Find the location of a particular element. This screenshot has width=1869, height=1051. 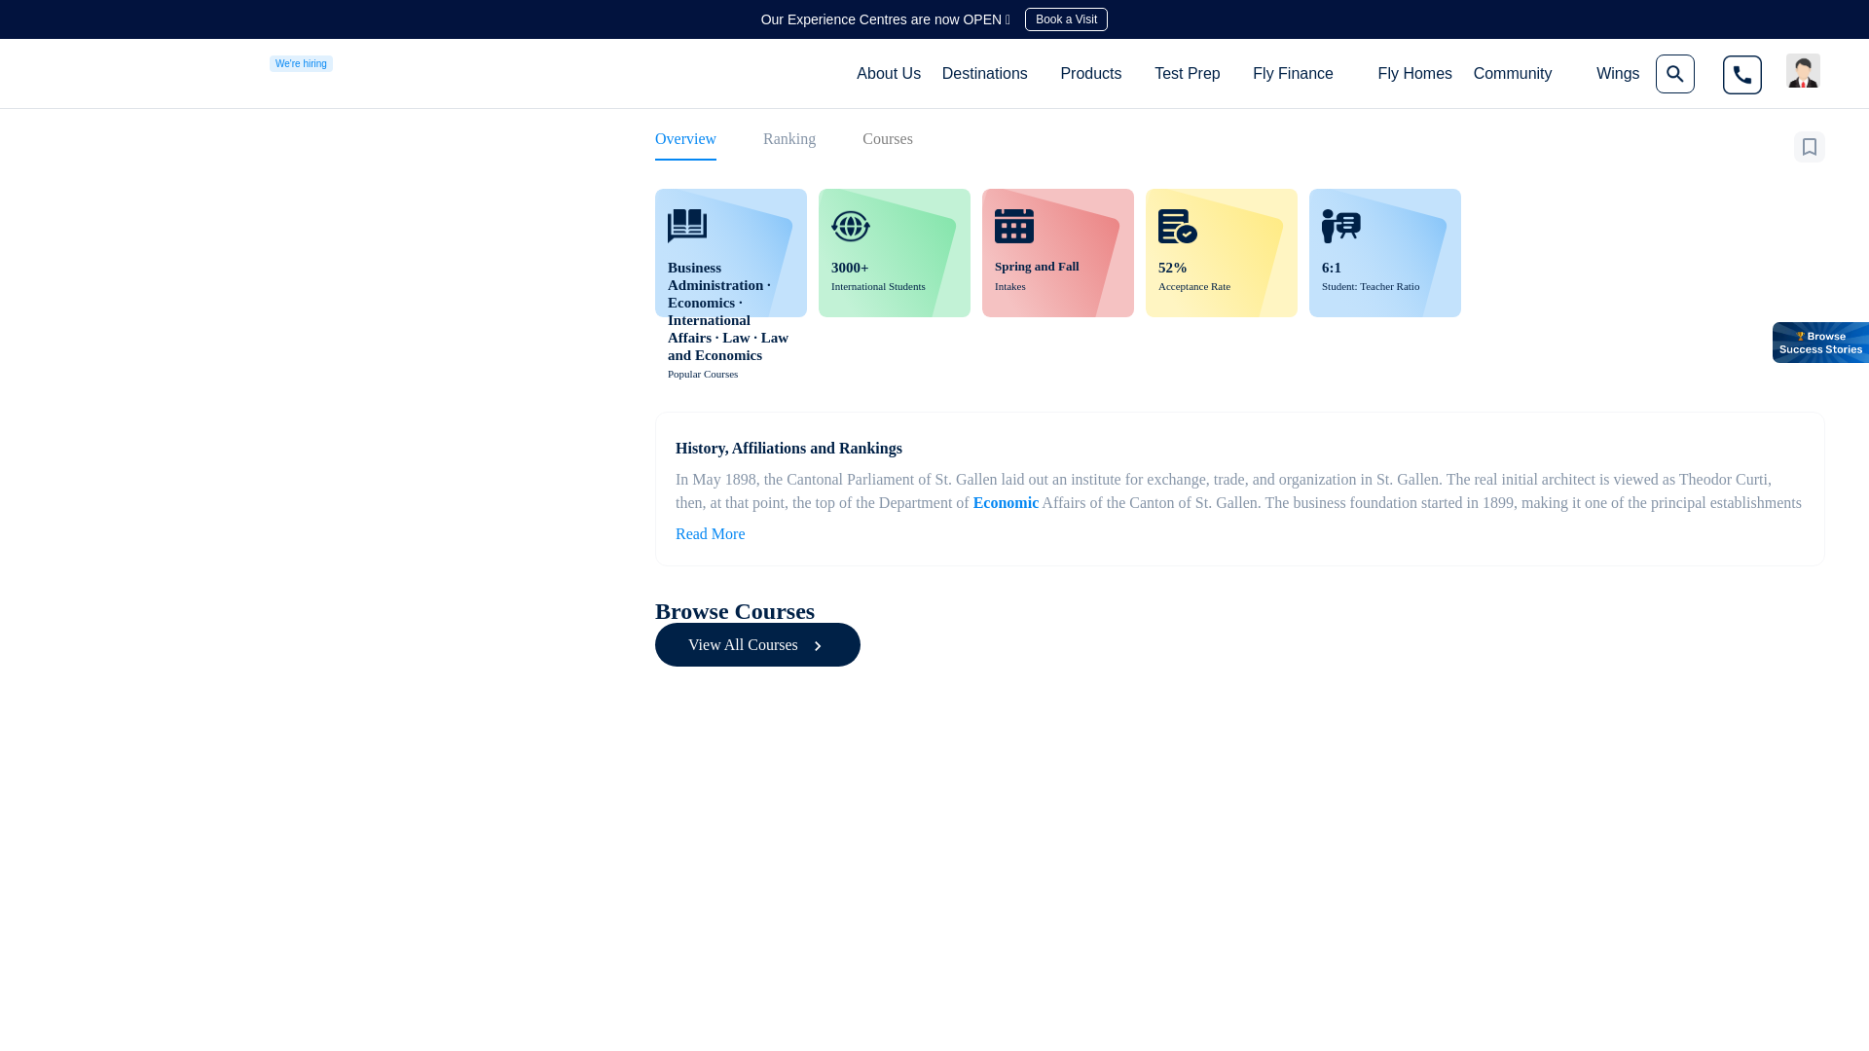

Fly Homes is located at coordinates (1415, 73).